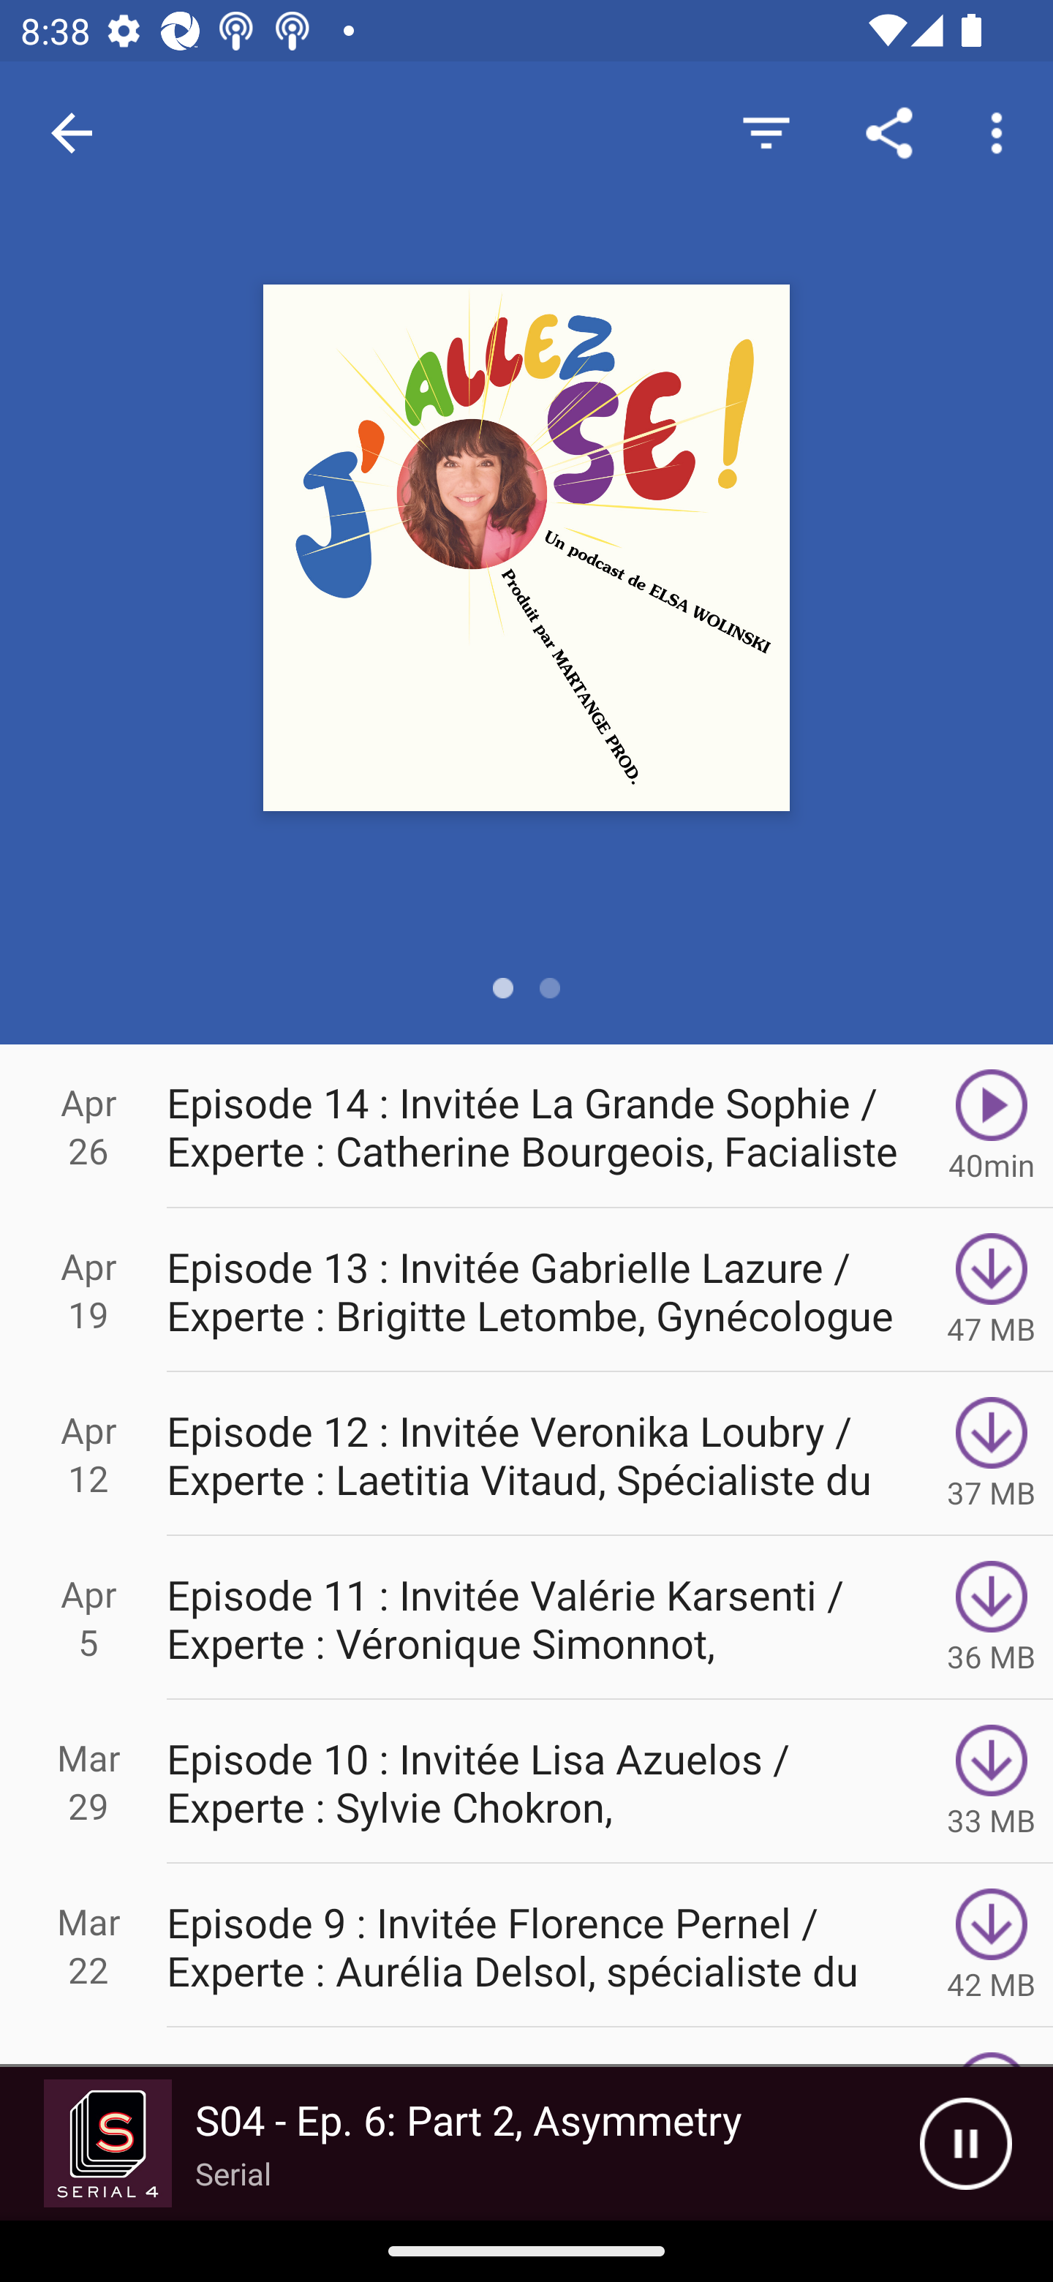 Image resolution: width=1053 pixels, height=2282 pixels. What do you see at coordinates (992, 1618) in the screenshot?
I see `Download 36 MB` at bounding box center [992, 1618].